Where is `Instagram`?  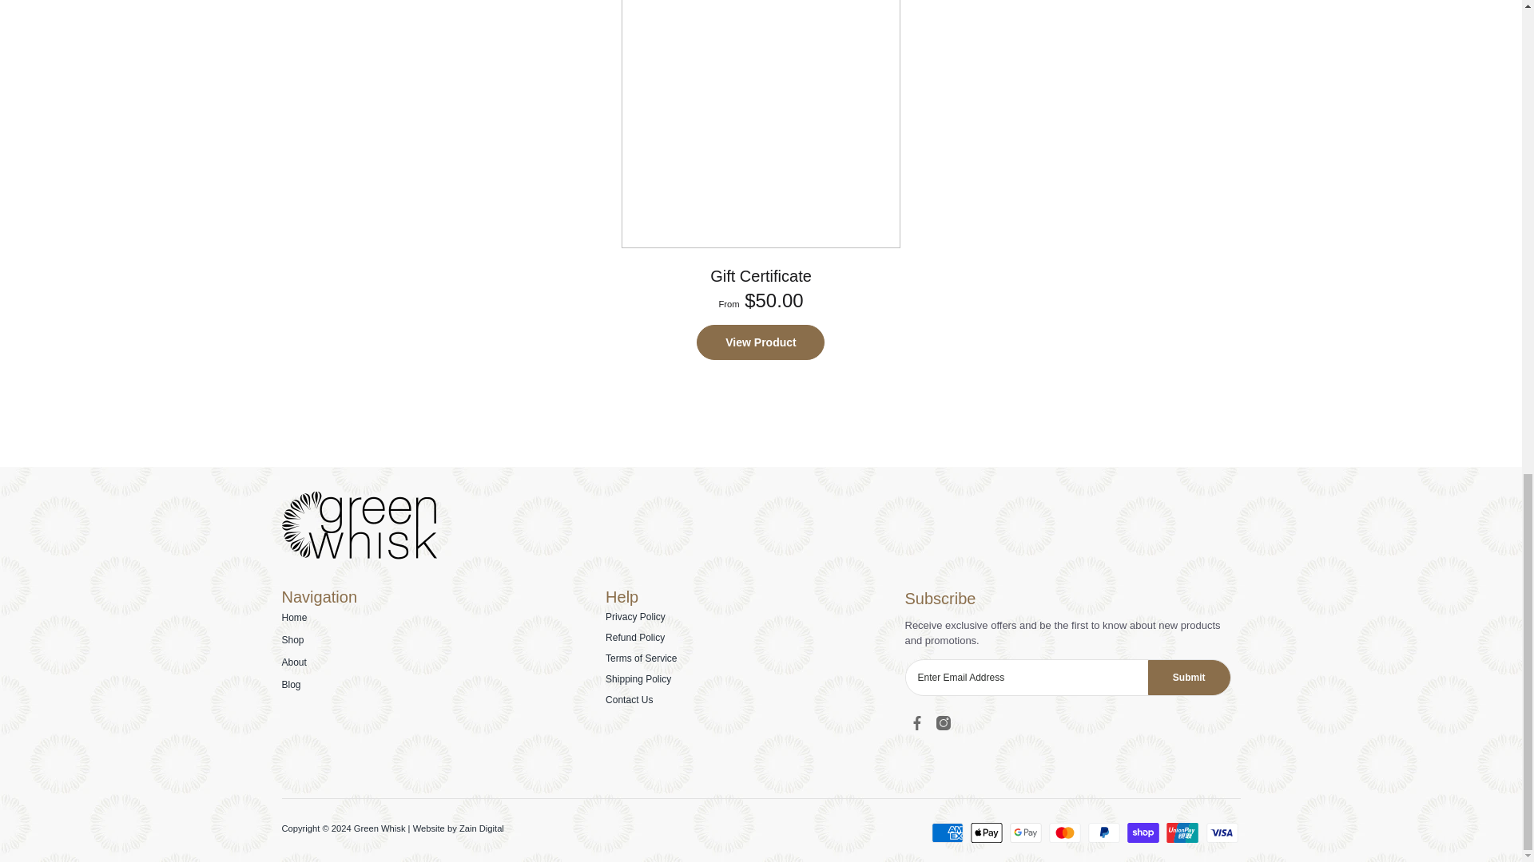
Instagram is located at coordinates (943, 723).